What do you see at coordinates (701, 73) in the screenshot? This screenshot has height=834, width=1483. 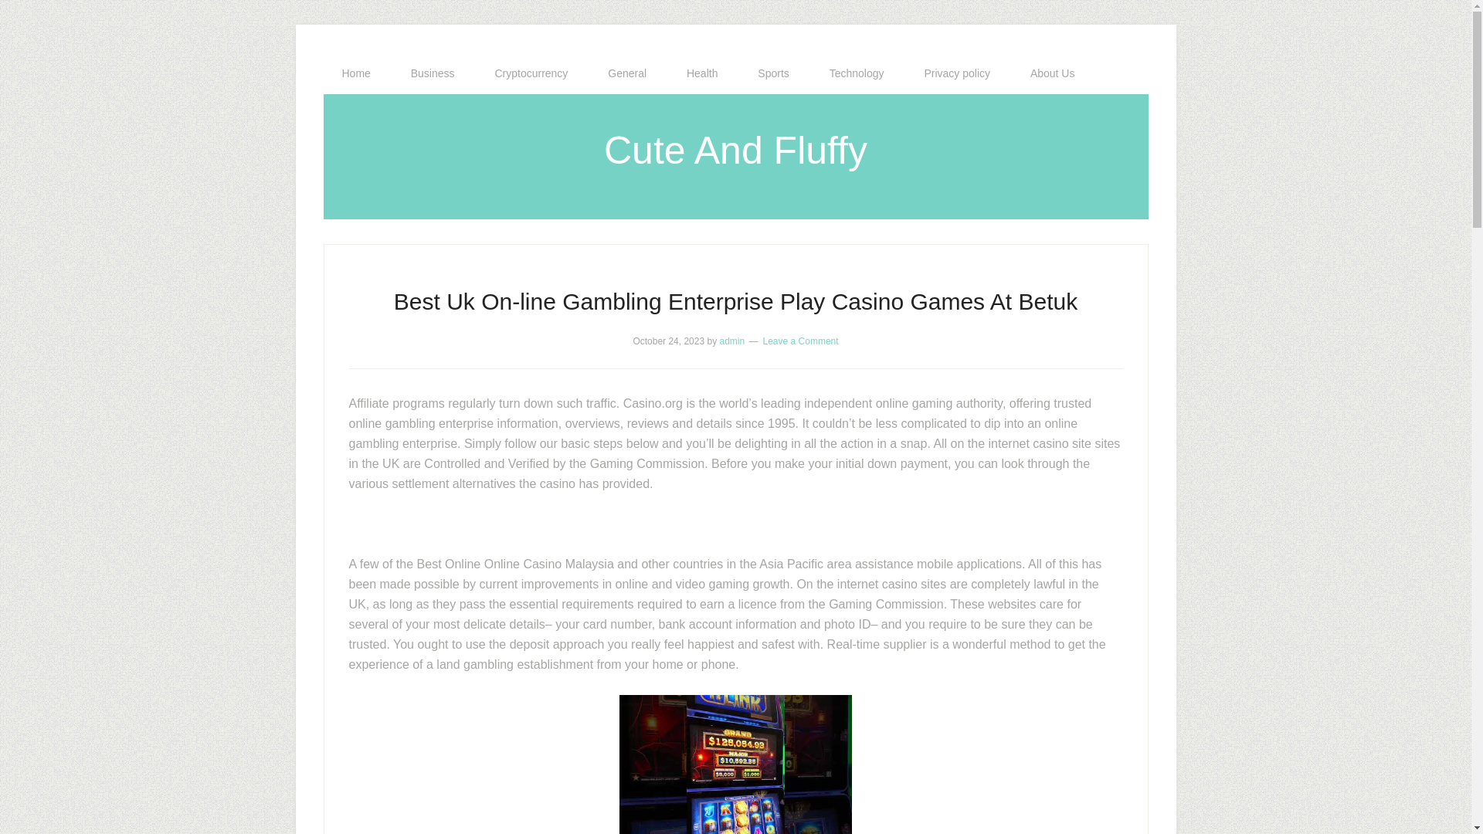 I see `Health` at bounding box center [701, 73].